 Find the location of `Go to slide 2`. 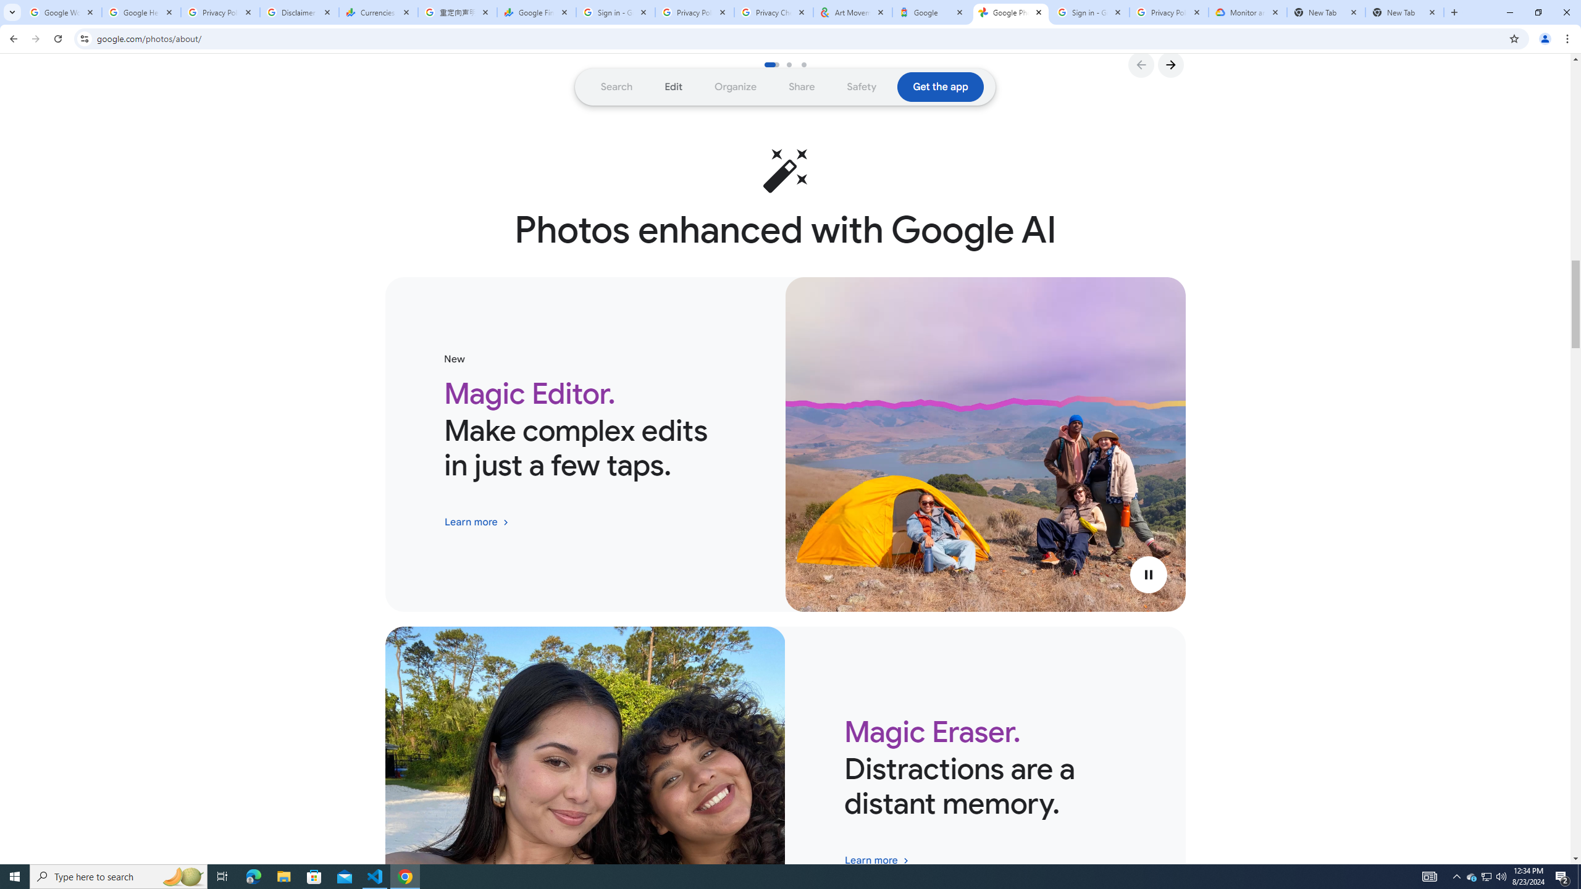

Go to slide 2 is located at coordinates (793, 64).